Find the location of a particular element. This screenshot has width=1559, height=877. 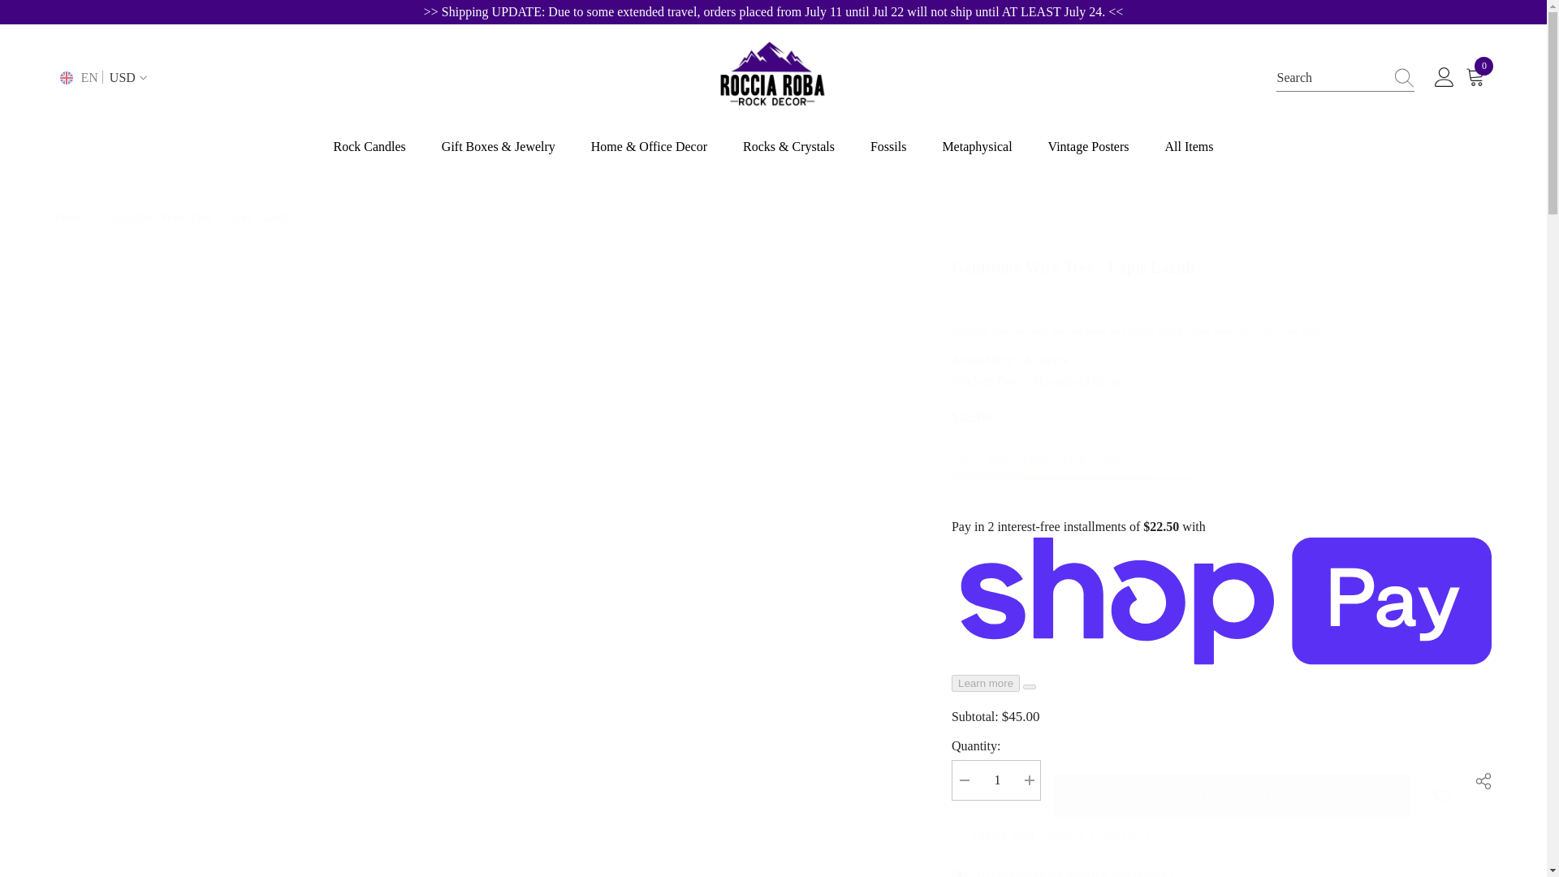

10 customers are viewing this product is located at coordinates (1221, 871).